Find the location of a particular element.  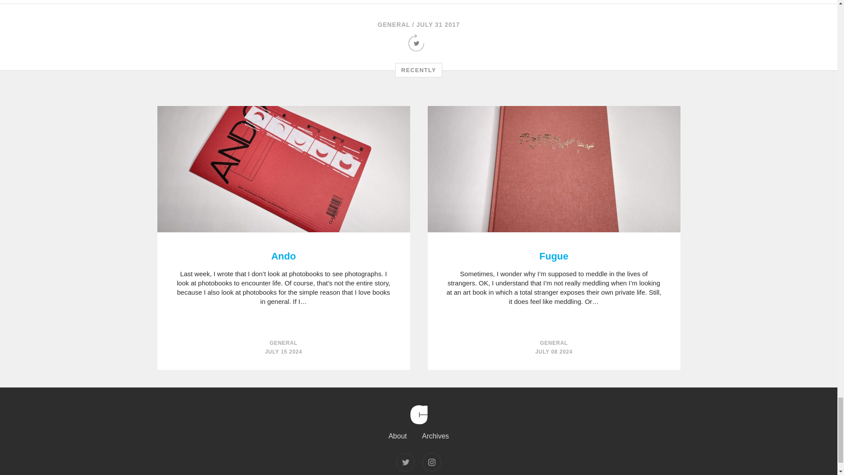

Share this Article on Twitter is located at coordinates (418, 48).